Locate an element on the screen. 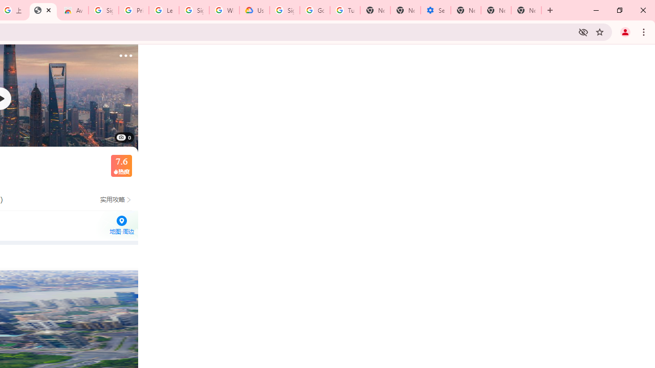  New Tab is located at coordinates (466, 10).